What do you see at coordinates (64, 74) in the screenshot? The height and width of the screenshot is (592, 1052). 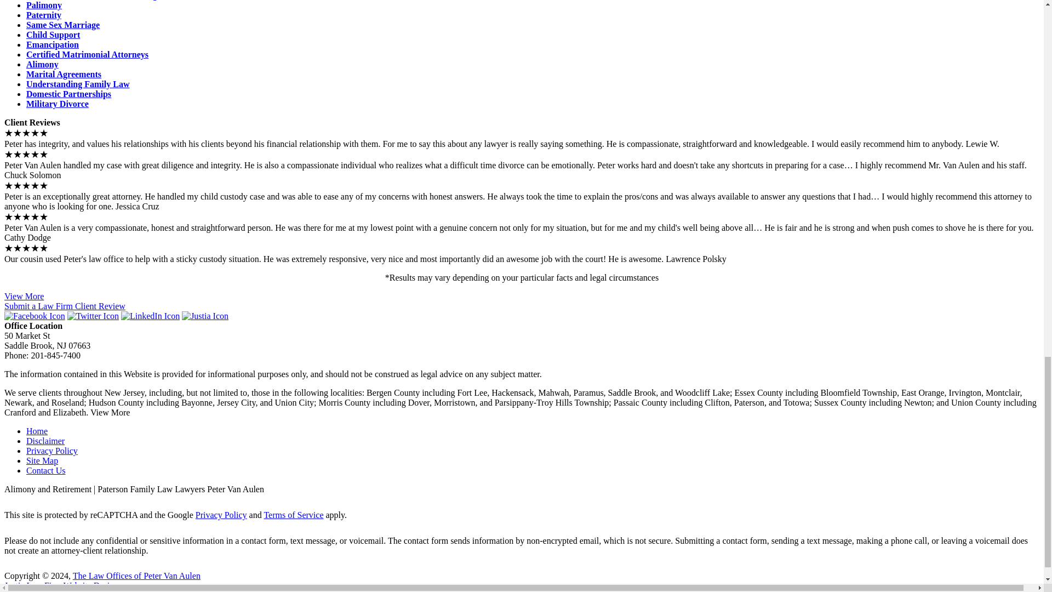 I see `Marital Agreements` at bounding box center [64, 74].